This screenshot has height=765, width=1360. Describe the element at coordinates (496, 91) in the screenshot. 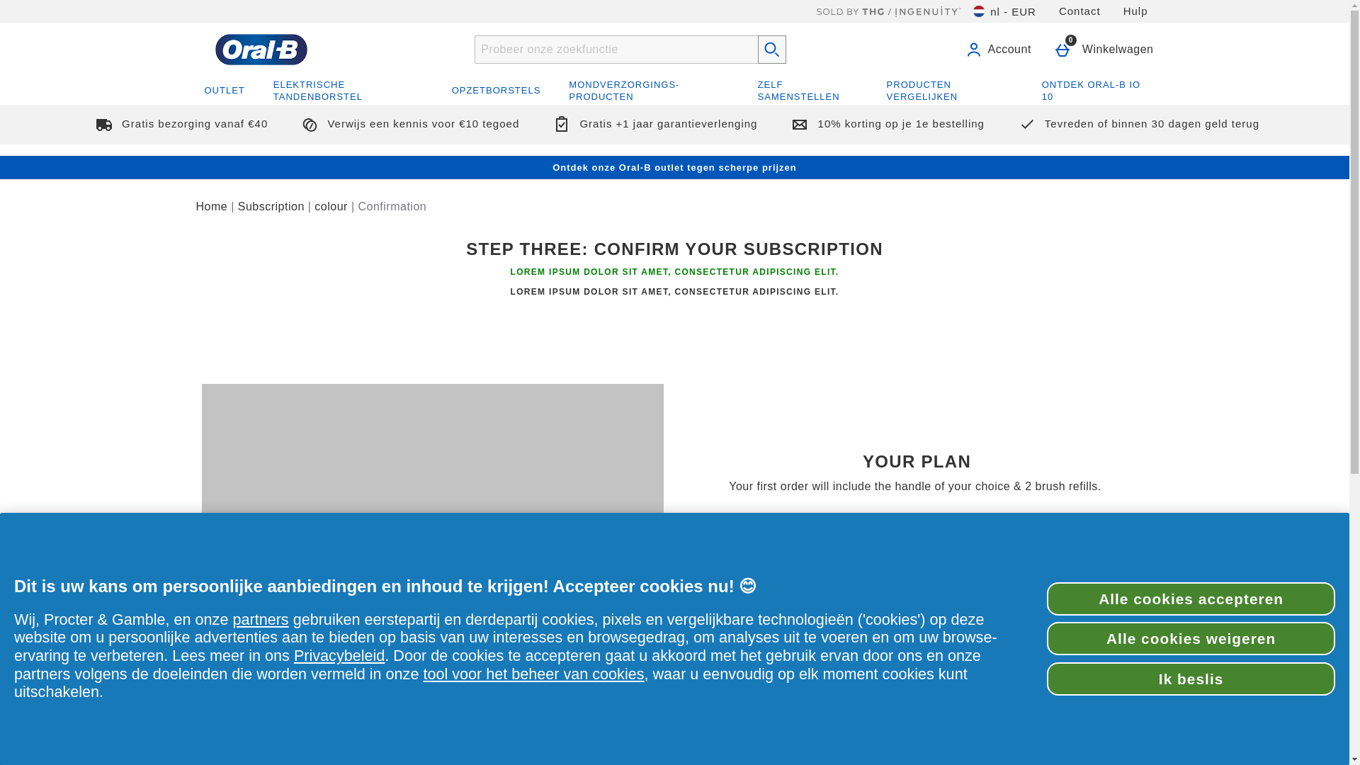

I see `OPZETBORSTELS` at that location.